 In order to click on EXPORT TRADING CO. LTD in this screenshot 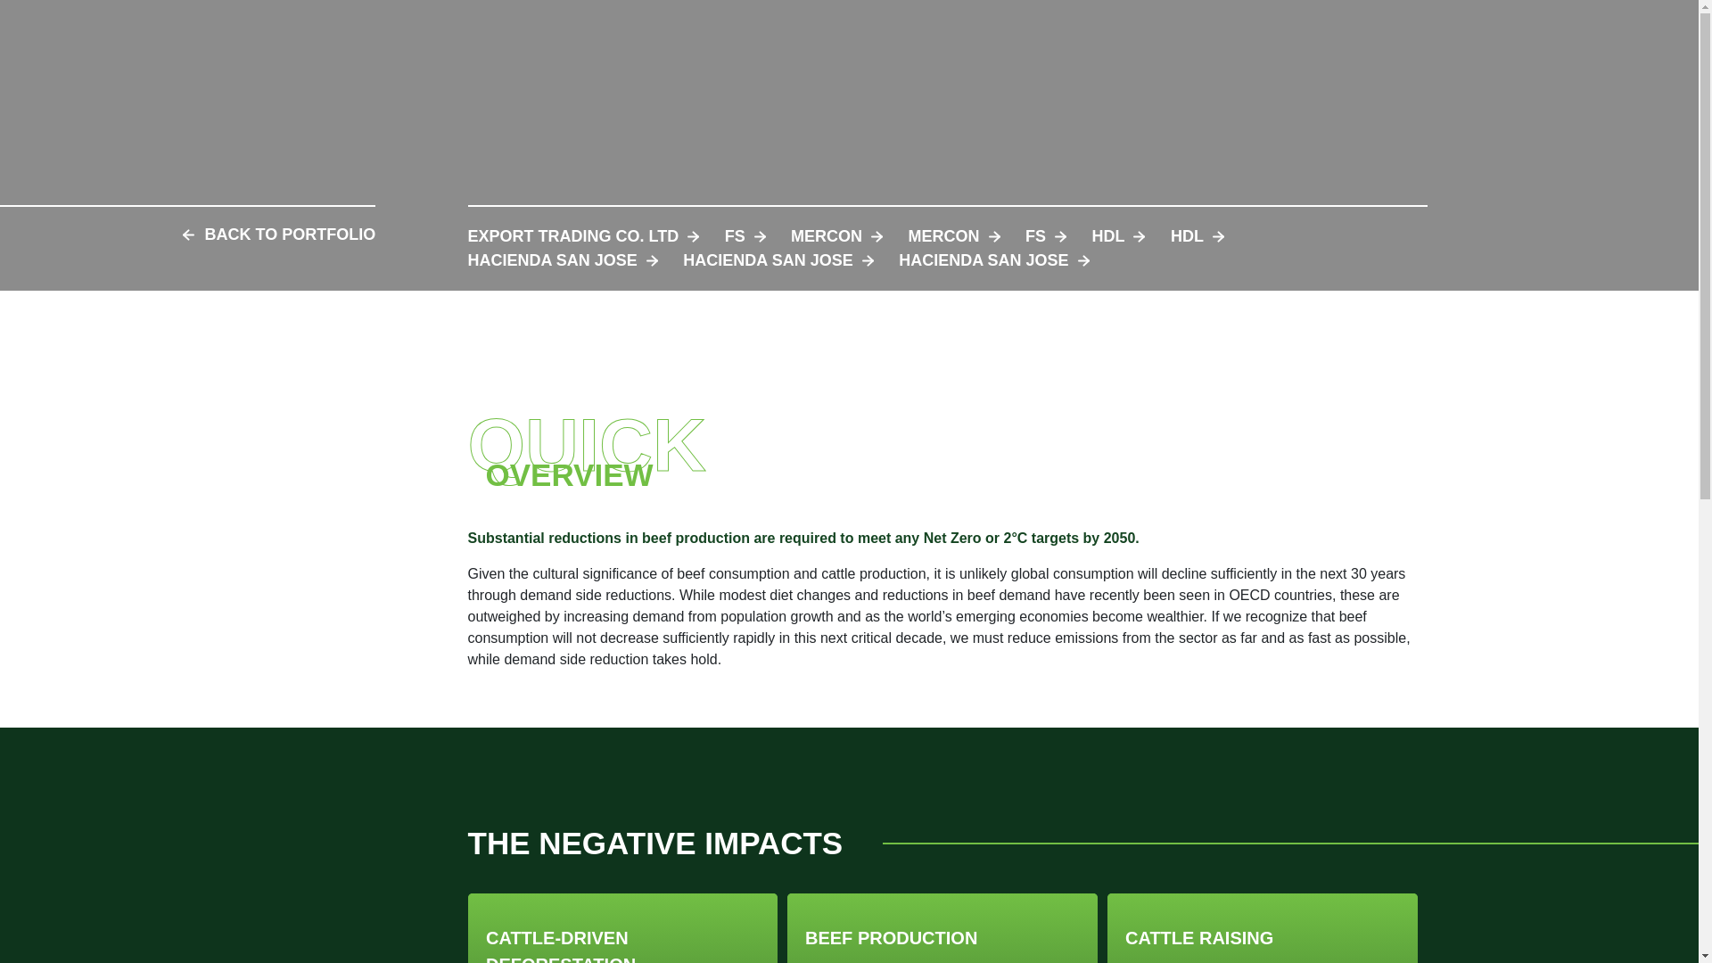, I will do `click(583, 235)`.